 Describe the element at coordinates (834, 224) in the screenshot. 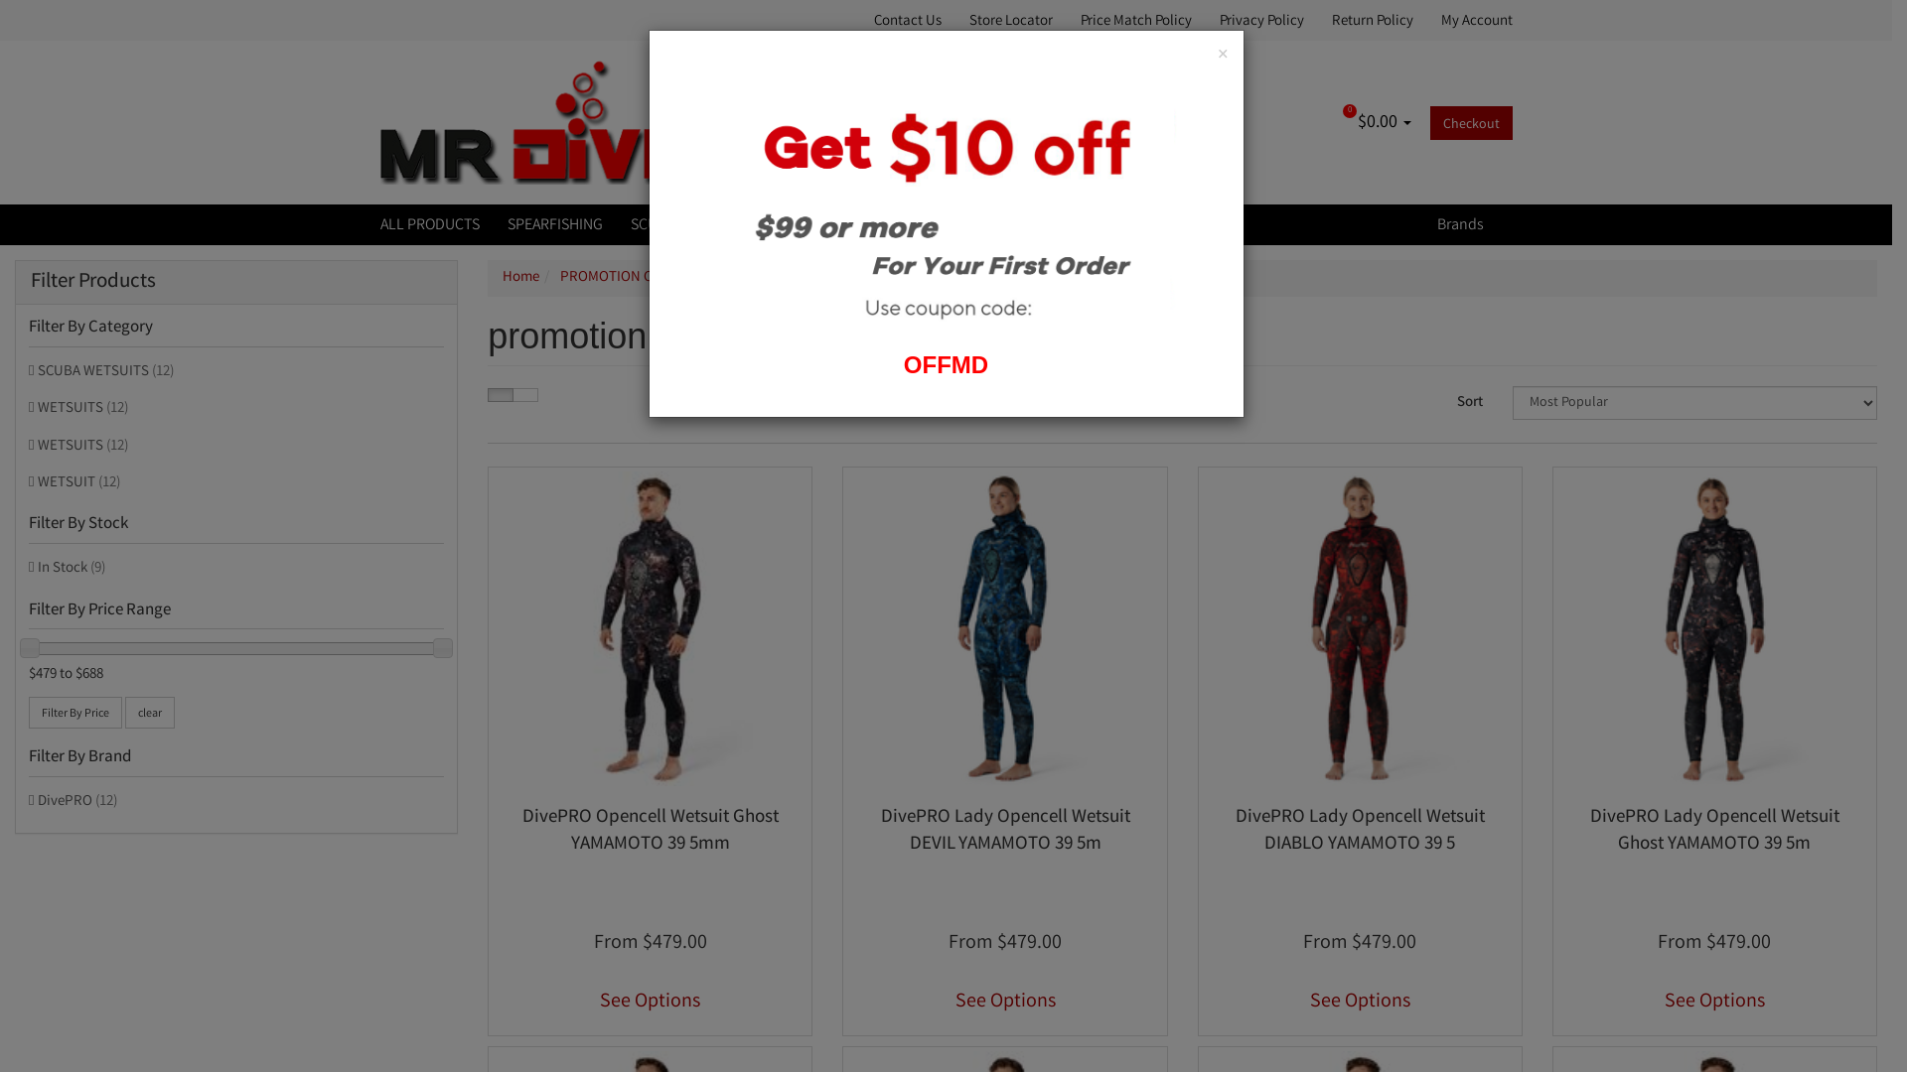

I see `EOFY 2023` at that location.